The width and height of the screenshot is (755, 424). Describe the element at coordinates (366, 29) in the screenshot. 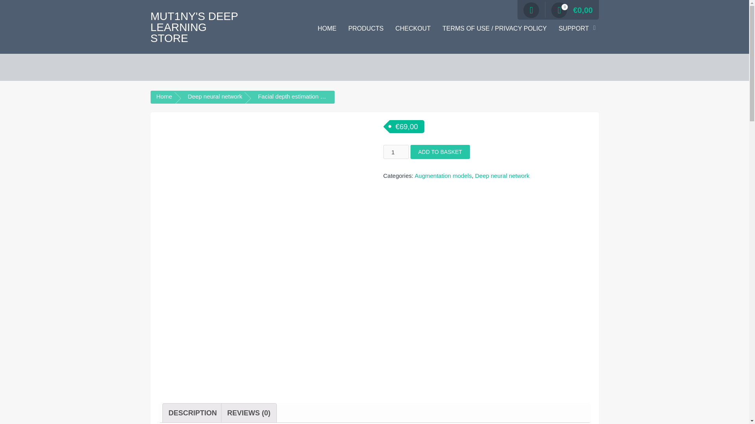

I see `PRODUCTS` at that location.